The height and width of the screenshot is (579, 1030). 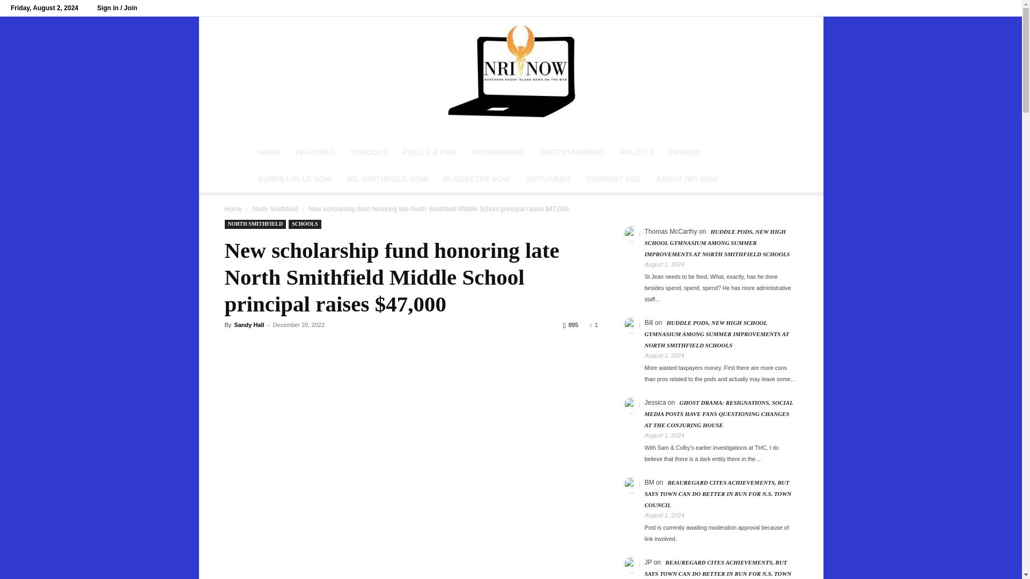 What do you see at coordinates (685, 152) in the screenshot?
I see `OPINION` at bounding box center [685, 152].